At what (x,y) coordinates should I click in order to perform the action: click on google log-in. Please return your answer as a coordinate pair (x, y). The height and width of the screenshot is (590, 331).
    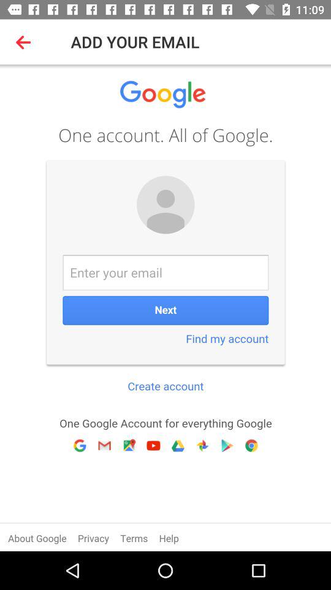
    Looking at the image, I should click on (165, 308).